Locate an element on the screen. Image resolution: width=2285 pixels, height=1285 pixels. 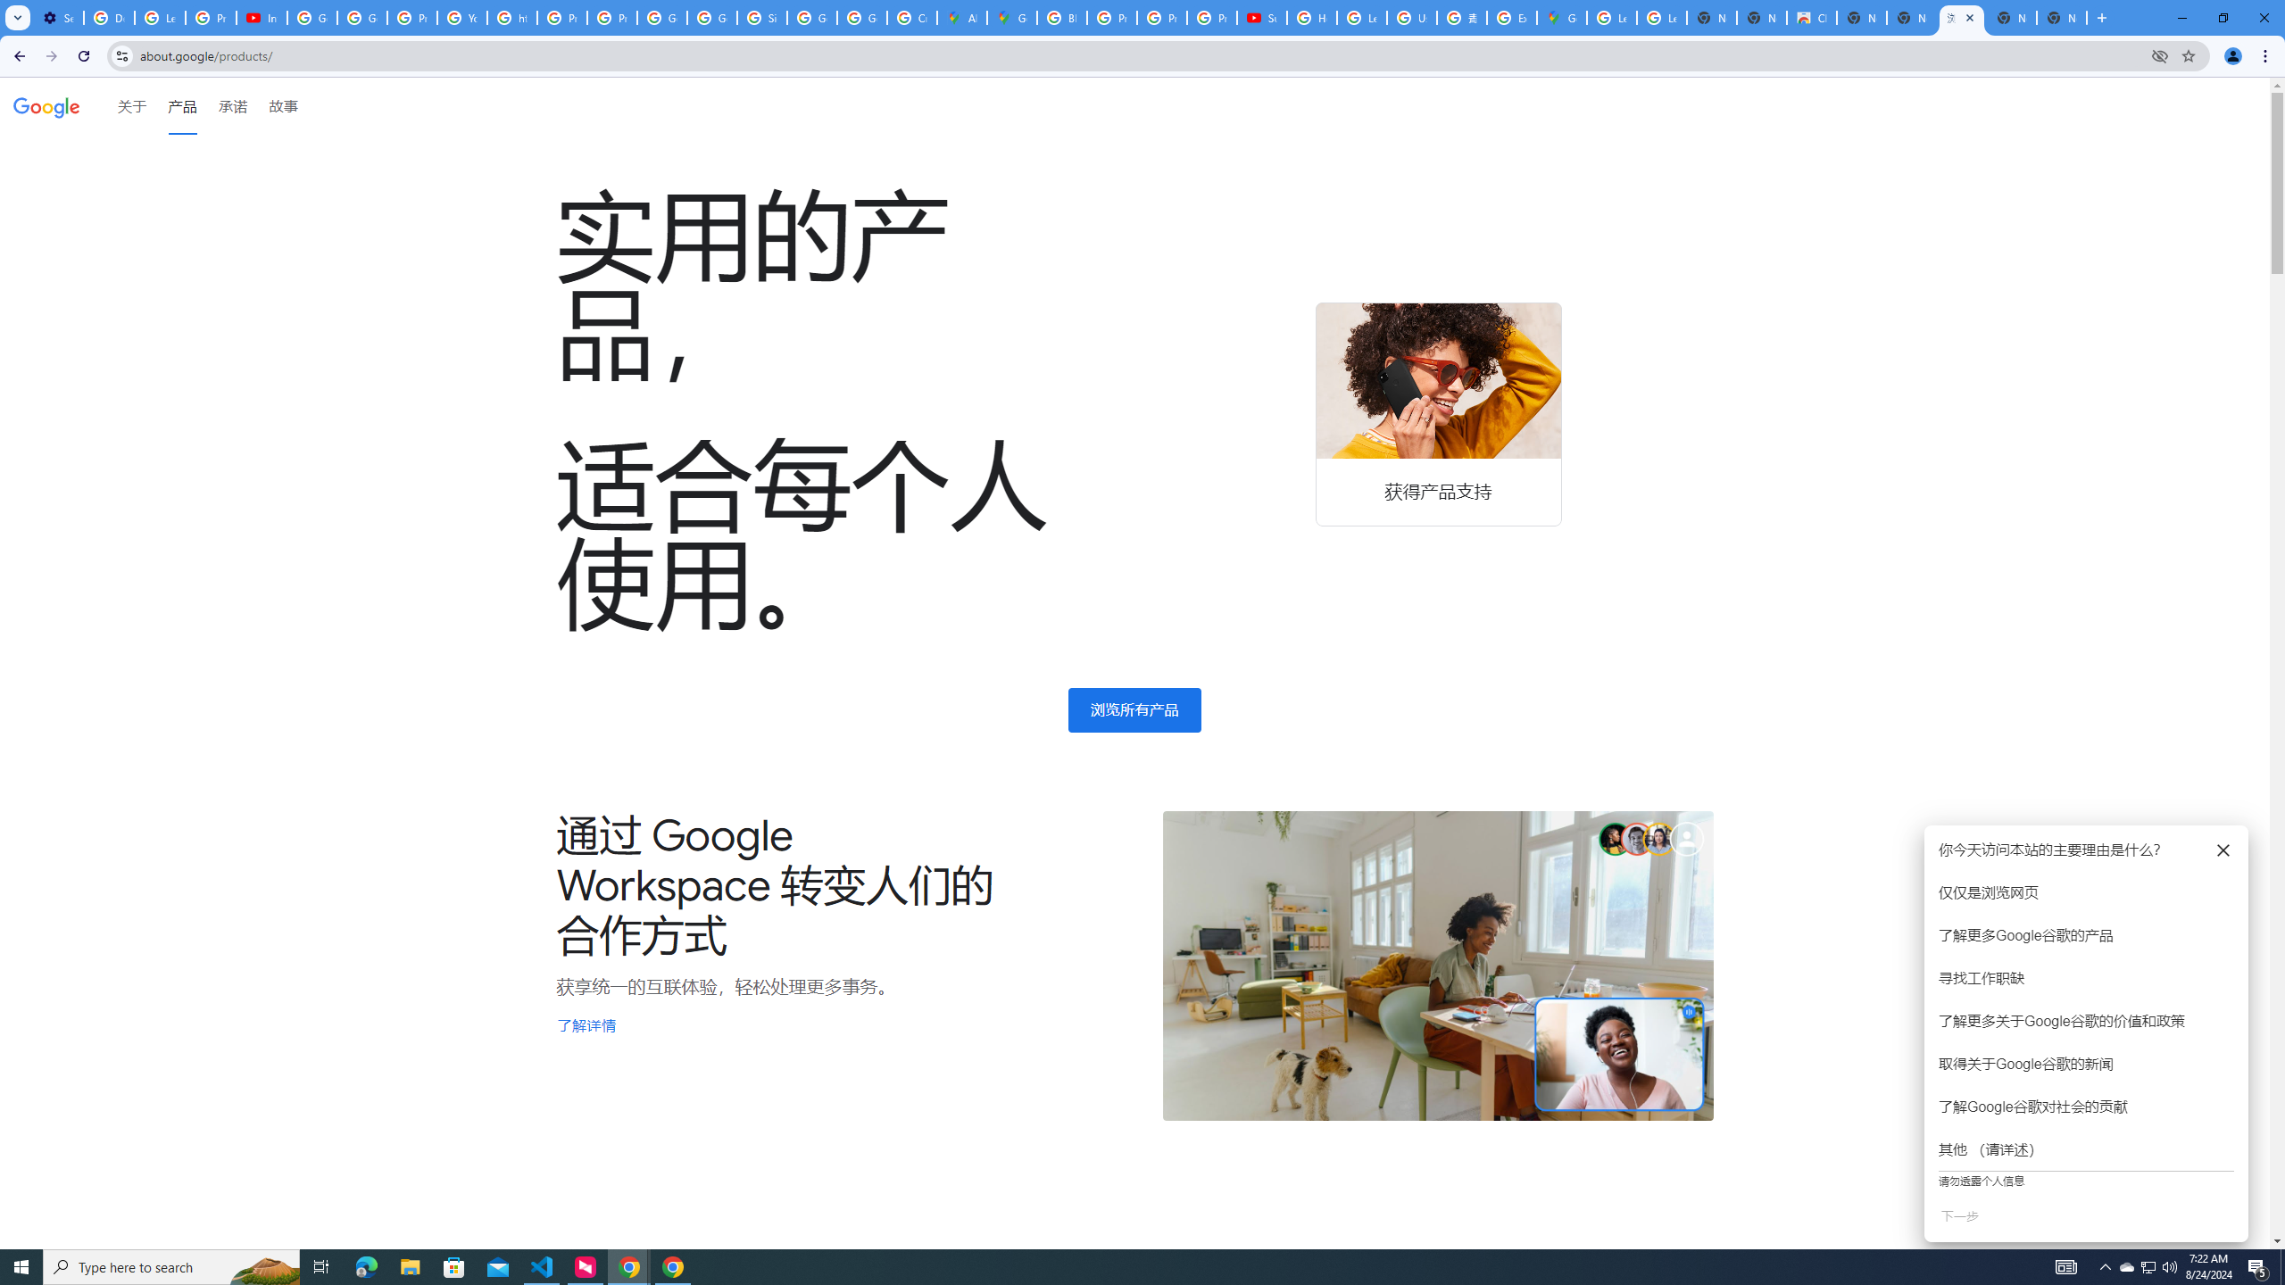
Explore new street-level details - Google Maps Help is located at coordinates (1511, 18).